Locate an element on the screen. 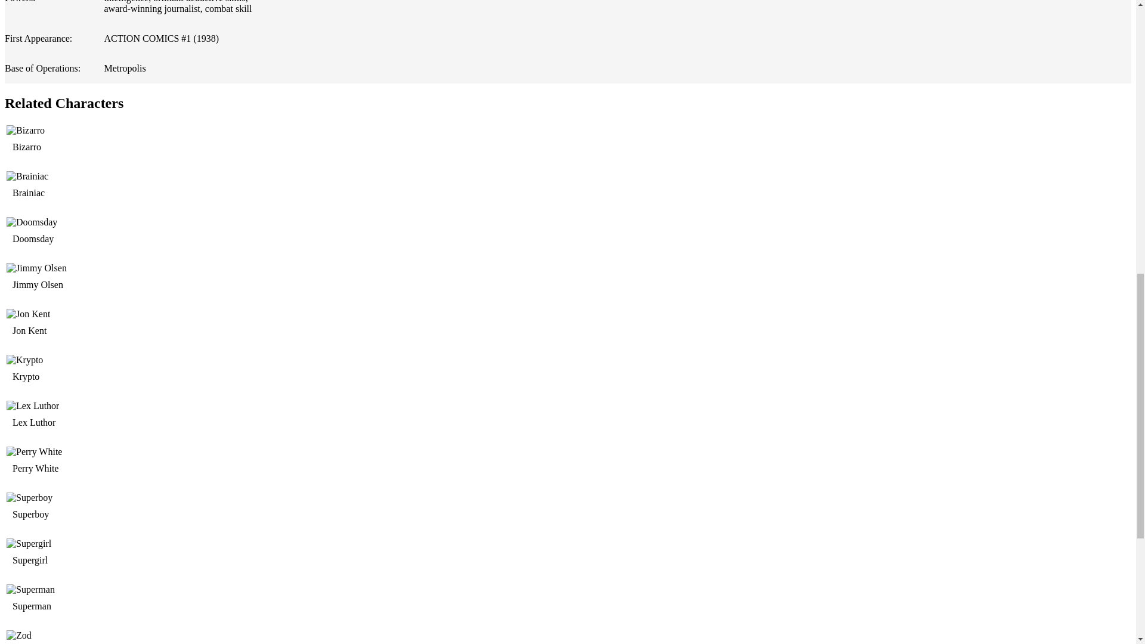 This screenshot has height=644, width=1145. Brainiac is located at coordinates (33, 193).